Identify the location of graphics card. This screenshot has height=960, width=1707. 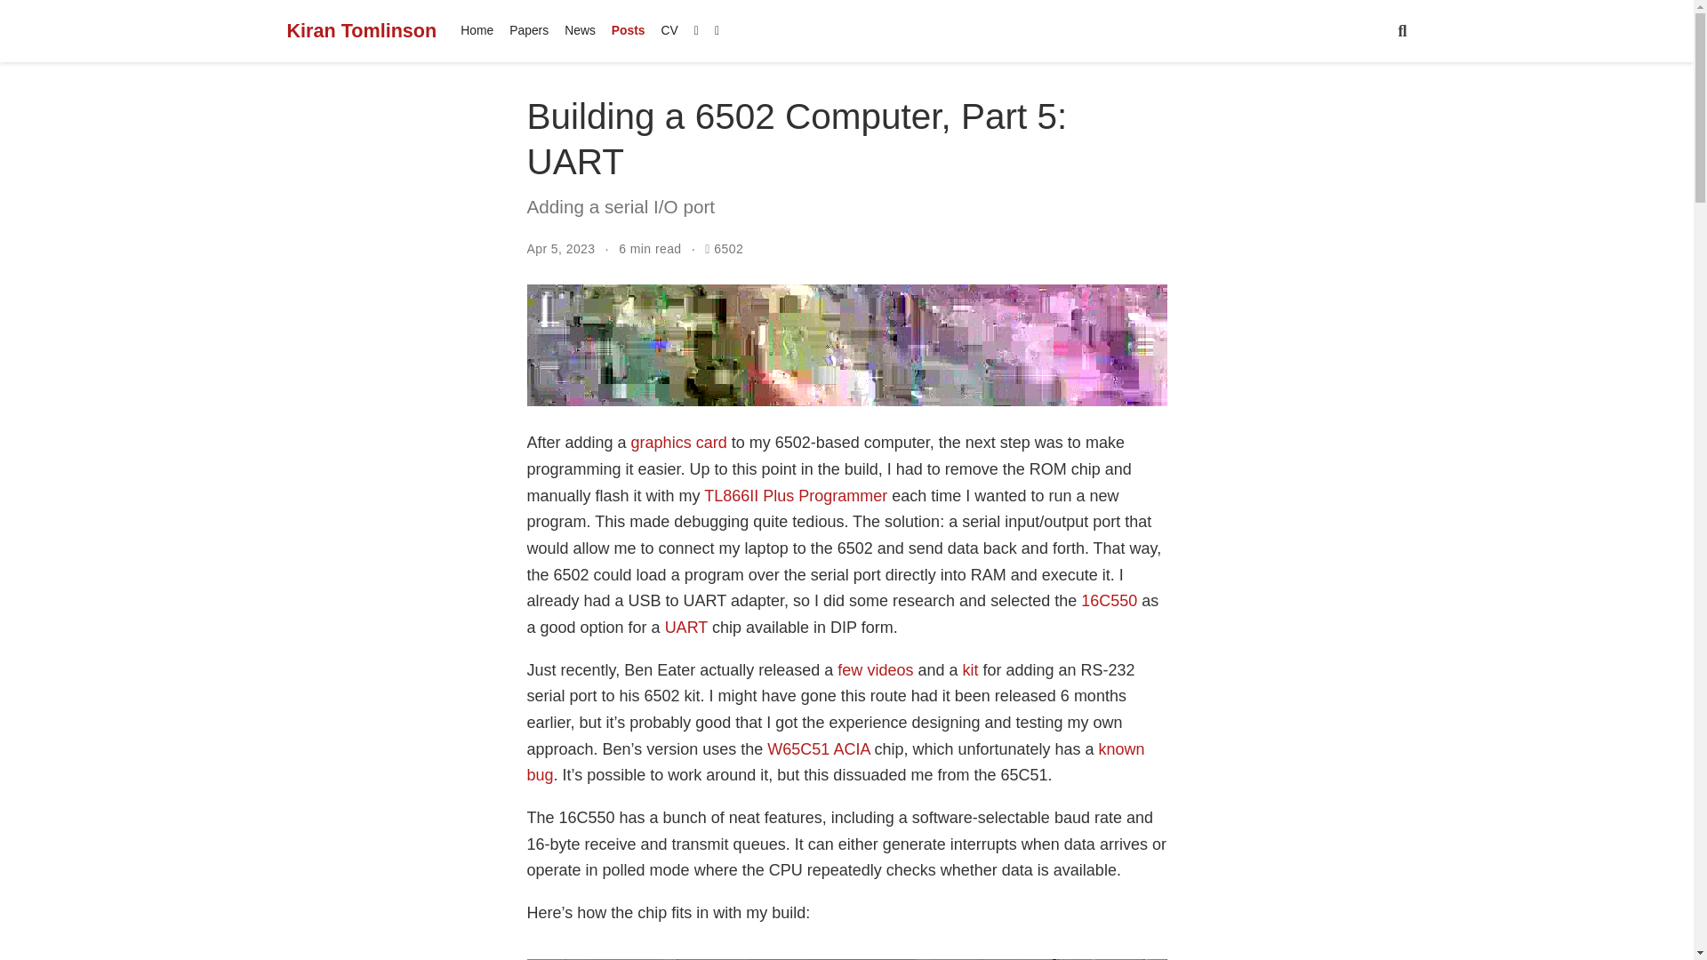
(679, 443).